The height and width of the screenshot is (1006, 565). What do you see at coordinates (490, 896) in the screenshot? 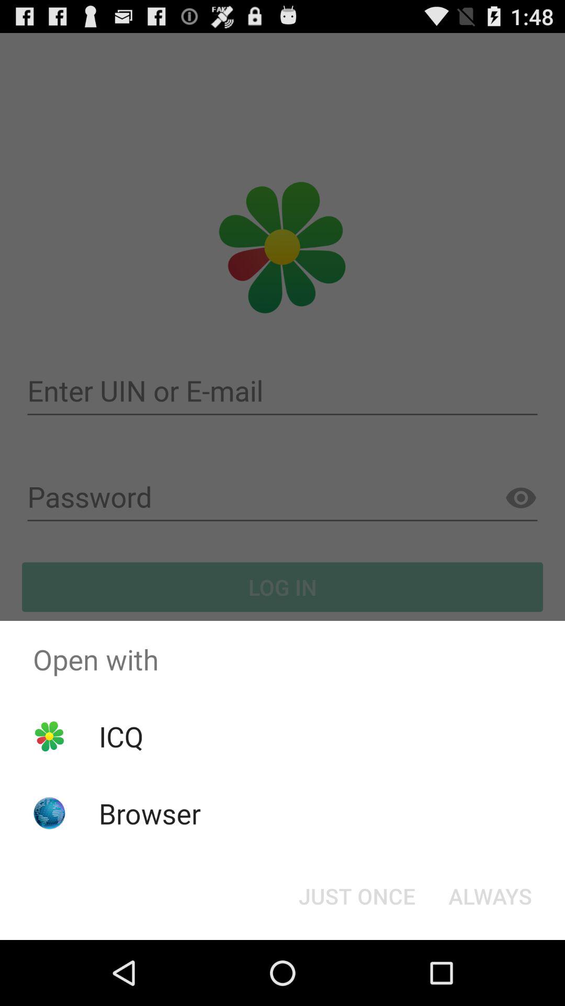
I see `tap item at the bottom right corner` at bounding box center [490, 896].